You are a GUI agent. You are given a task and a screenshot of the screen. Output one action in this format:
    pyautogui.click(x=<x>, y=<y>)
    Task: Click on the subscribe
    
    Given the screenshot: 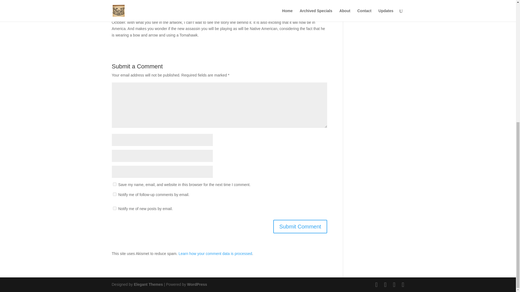 What is the action you would take?
    pyautogui.click(x=114, y=208)
    